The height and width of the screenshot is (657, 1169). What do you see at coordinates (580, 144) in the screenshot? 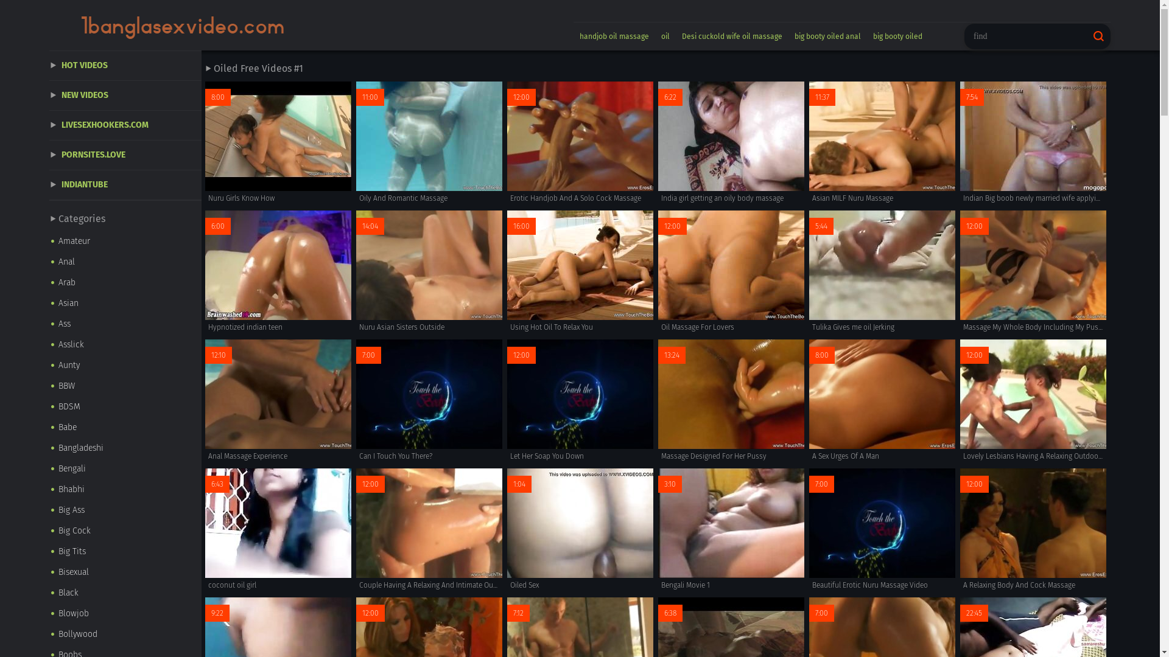
I see `12:00
Erotic Handjob And A Solo Cock Massage` at bounding box center [580, 144].